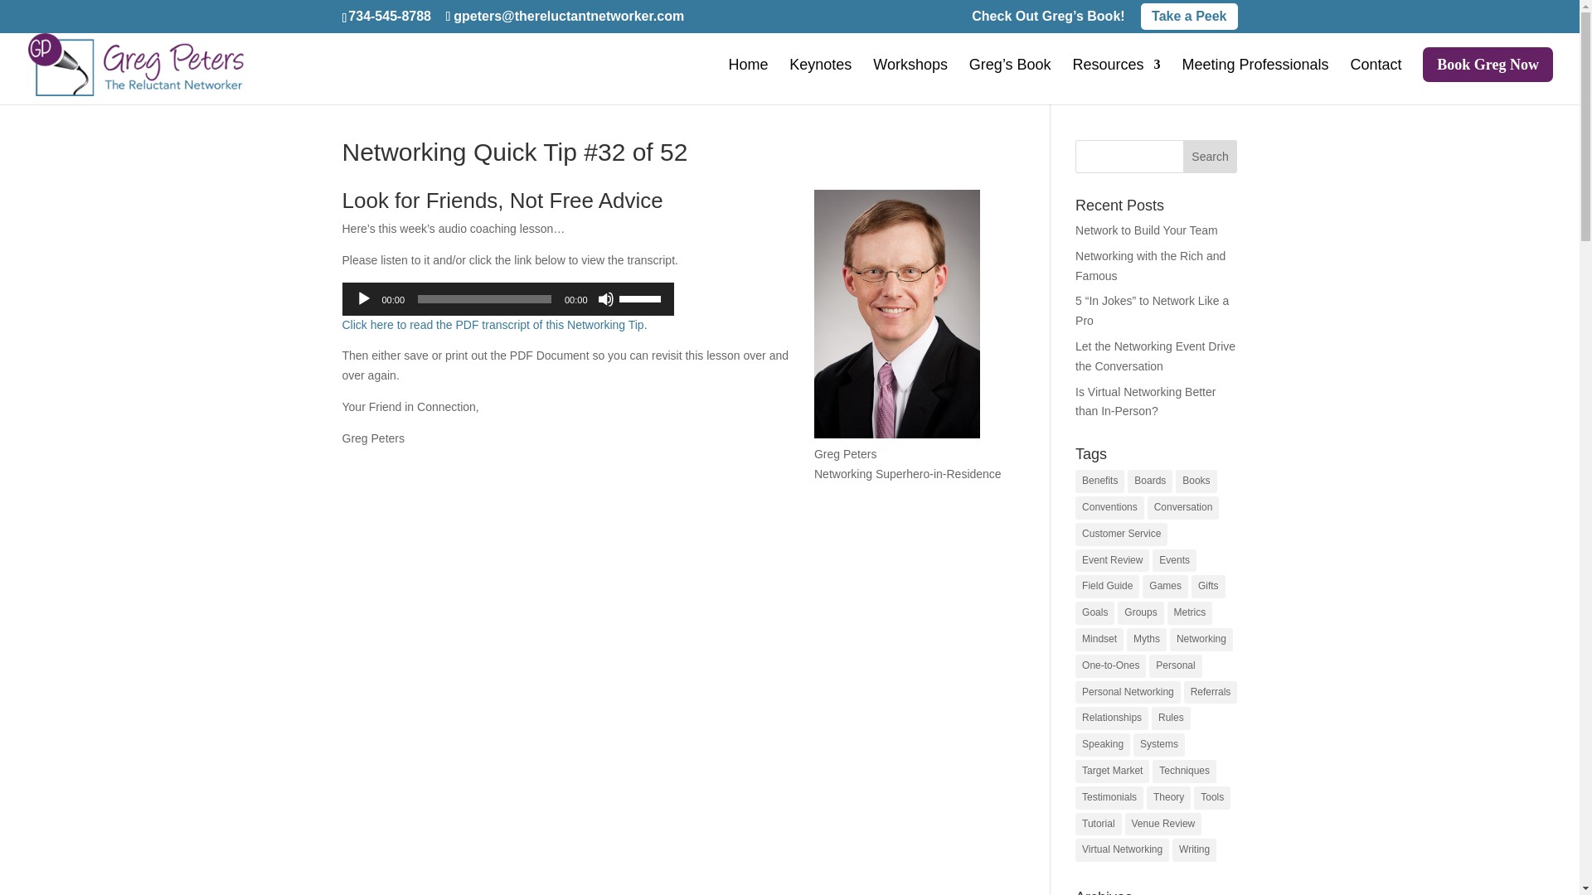  What do you see at coordinates (910, 81) in the screenshot?
I see `Workshops` at bounding box center [910, 81].